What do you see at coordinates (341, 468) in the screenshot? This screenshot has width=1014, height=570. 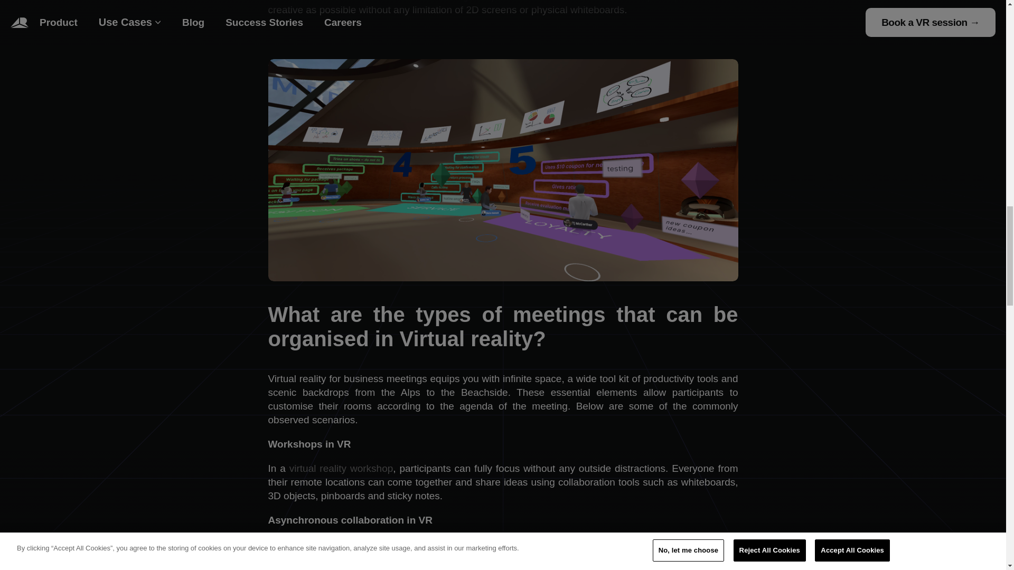 I see `virtual reality workshop` at bounding box center [341, 468].